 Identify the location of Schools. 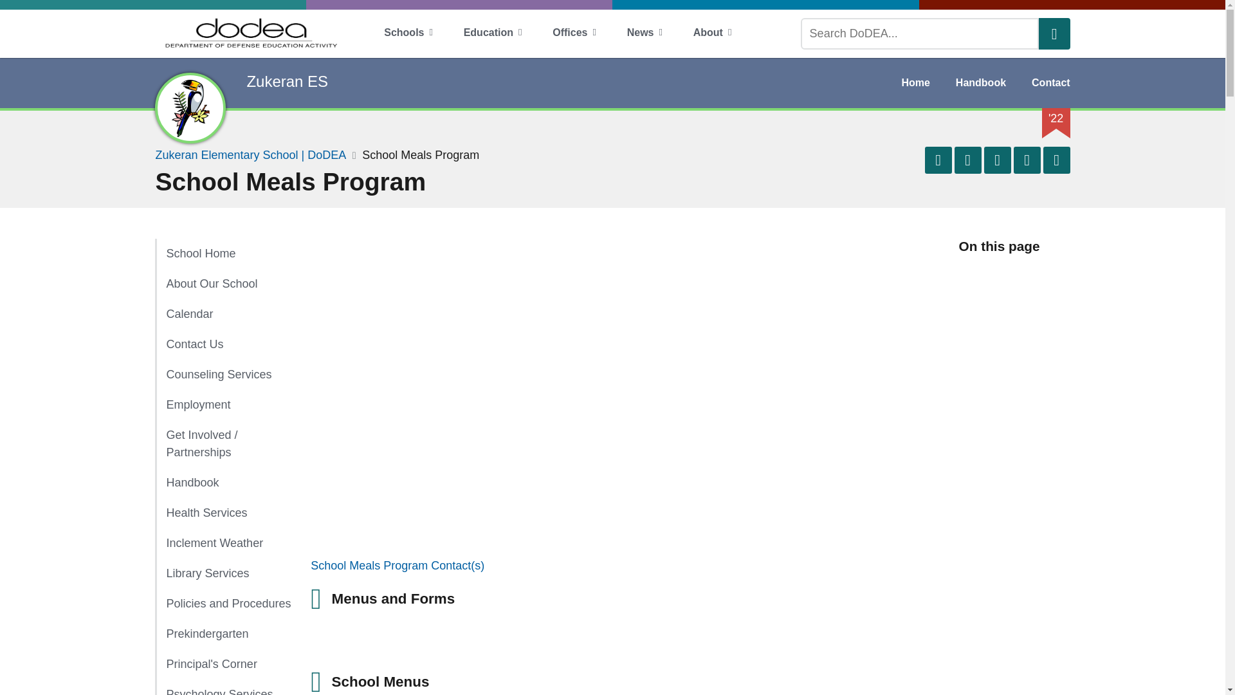
(408, 33).